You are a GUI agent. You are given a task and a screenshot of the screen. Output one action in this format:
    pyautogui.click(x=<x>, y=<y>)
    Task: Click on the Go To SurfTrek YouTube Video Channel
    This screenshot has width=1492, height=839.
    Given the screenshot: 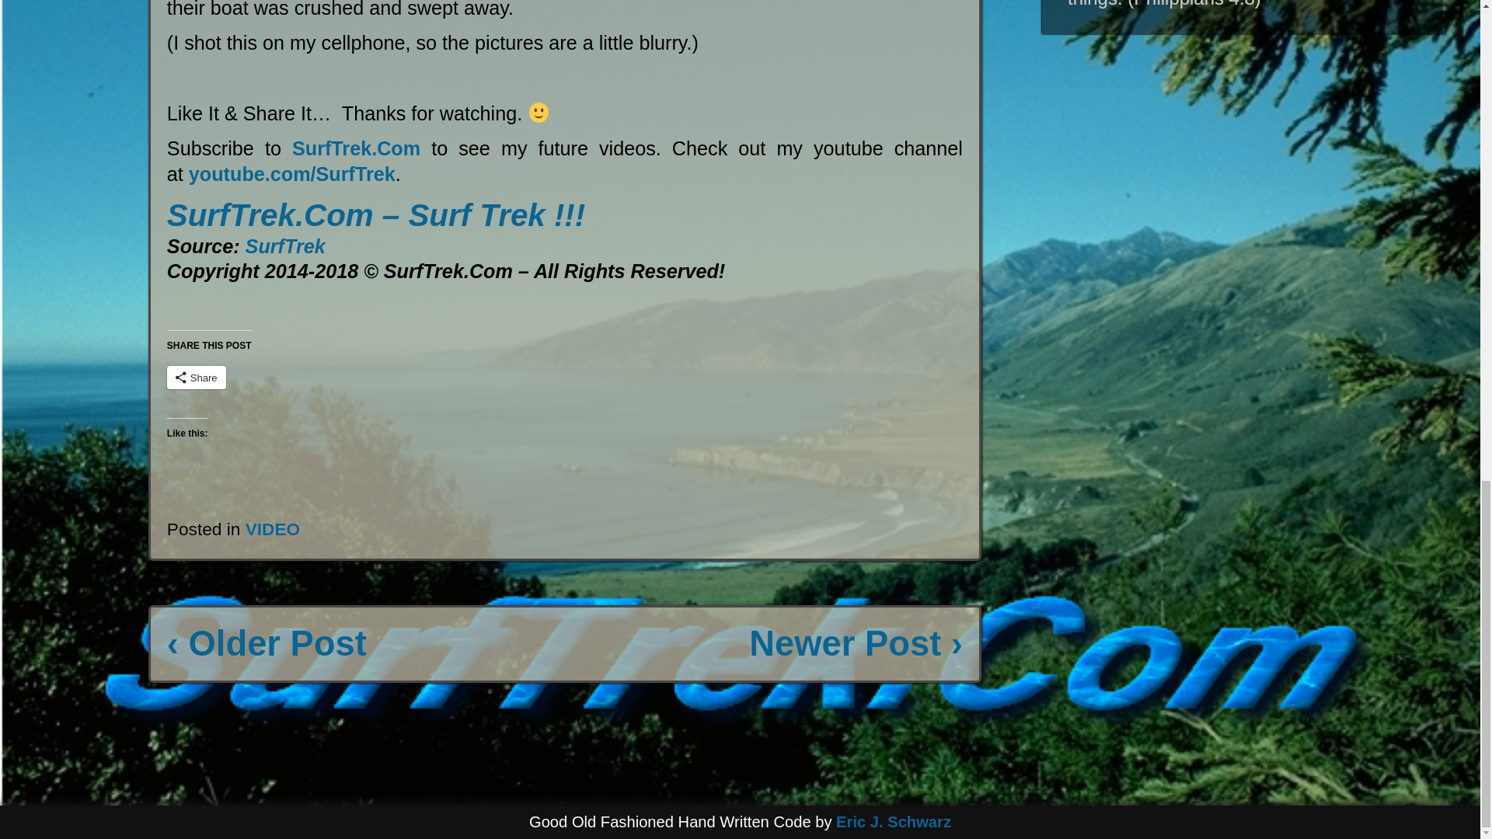 What is the action you would take?
    pyautogui.click(x=285, y=245)
    